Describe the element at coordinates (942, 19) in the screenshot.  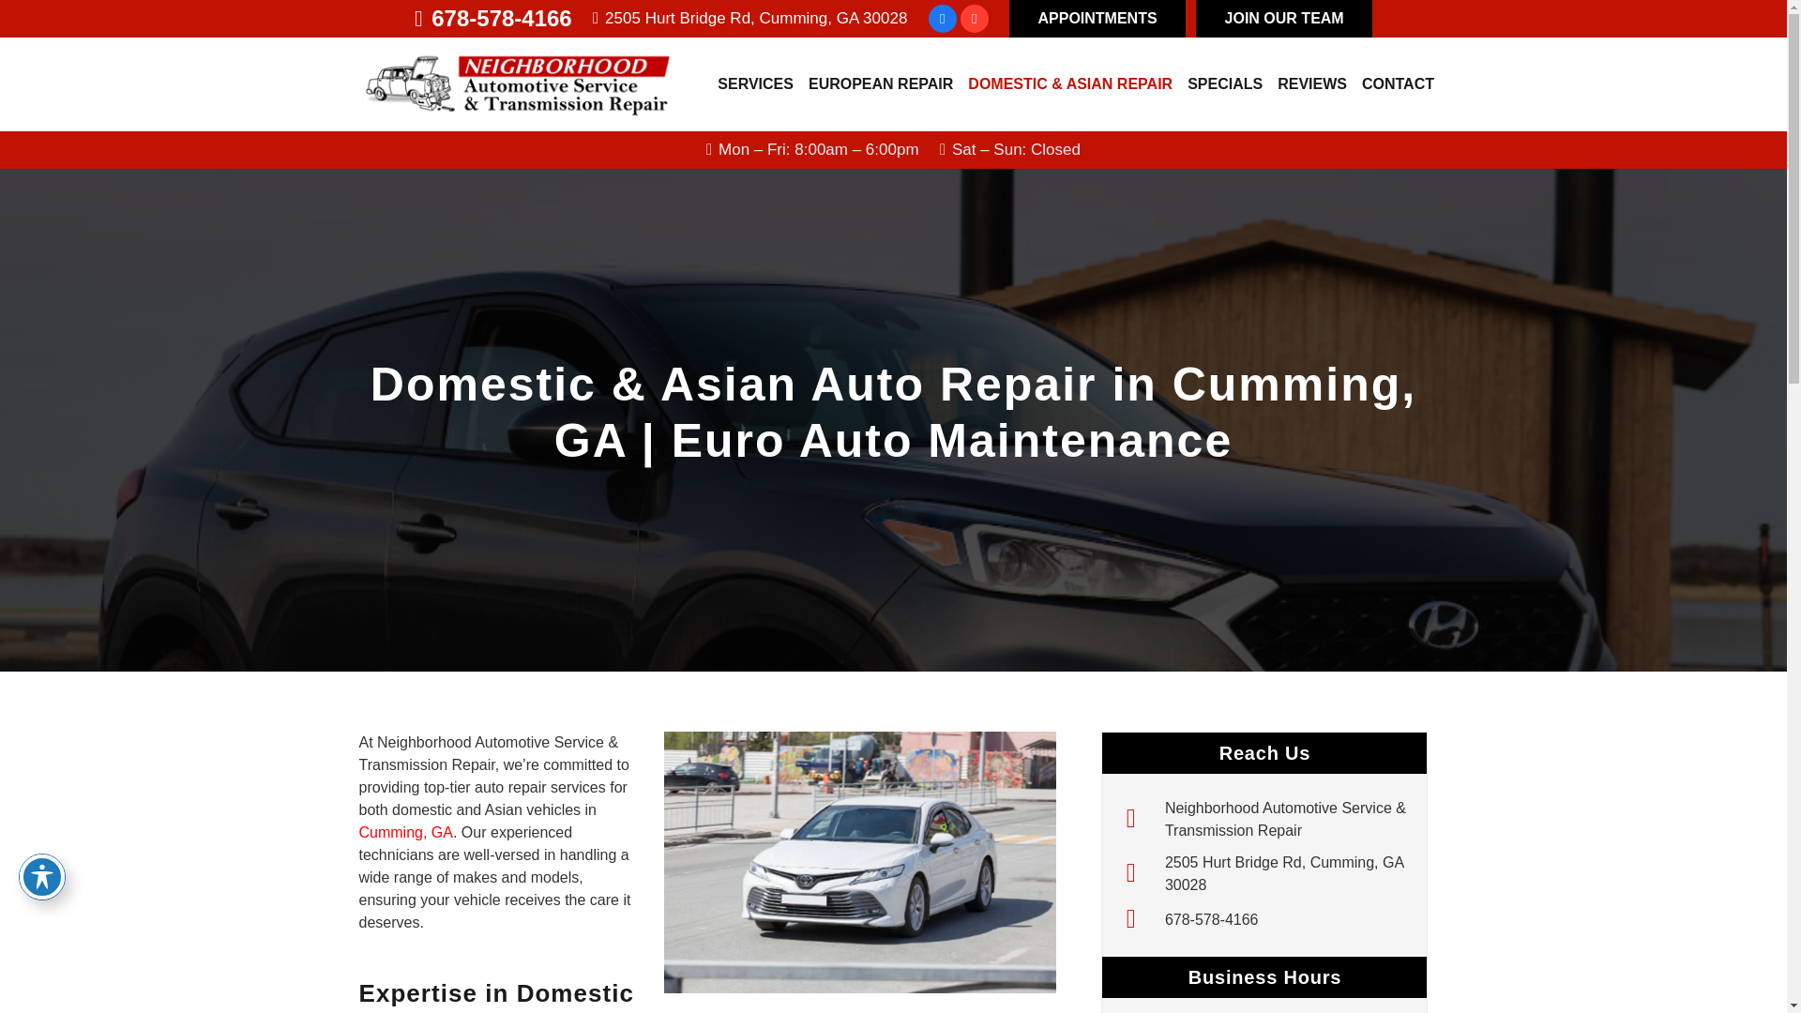
I see `Facebook` at that location.